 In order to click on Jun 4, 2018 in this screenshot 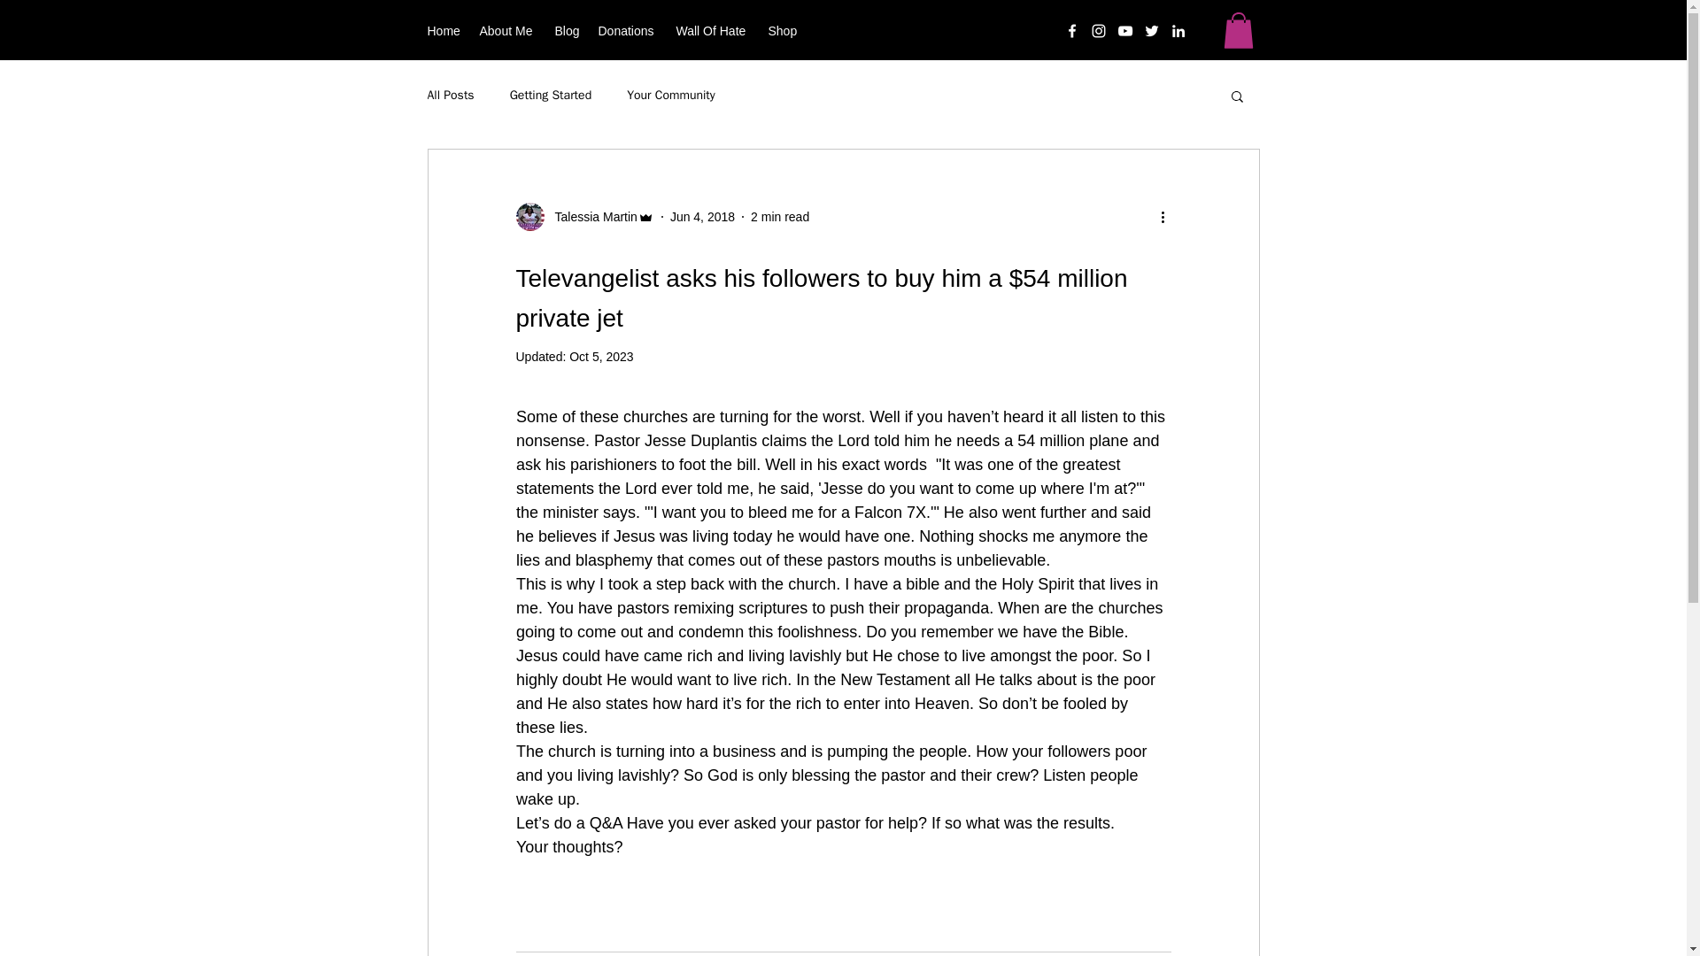, I will do `click(701, 216)`.